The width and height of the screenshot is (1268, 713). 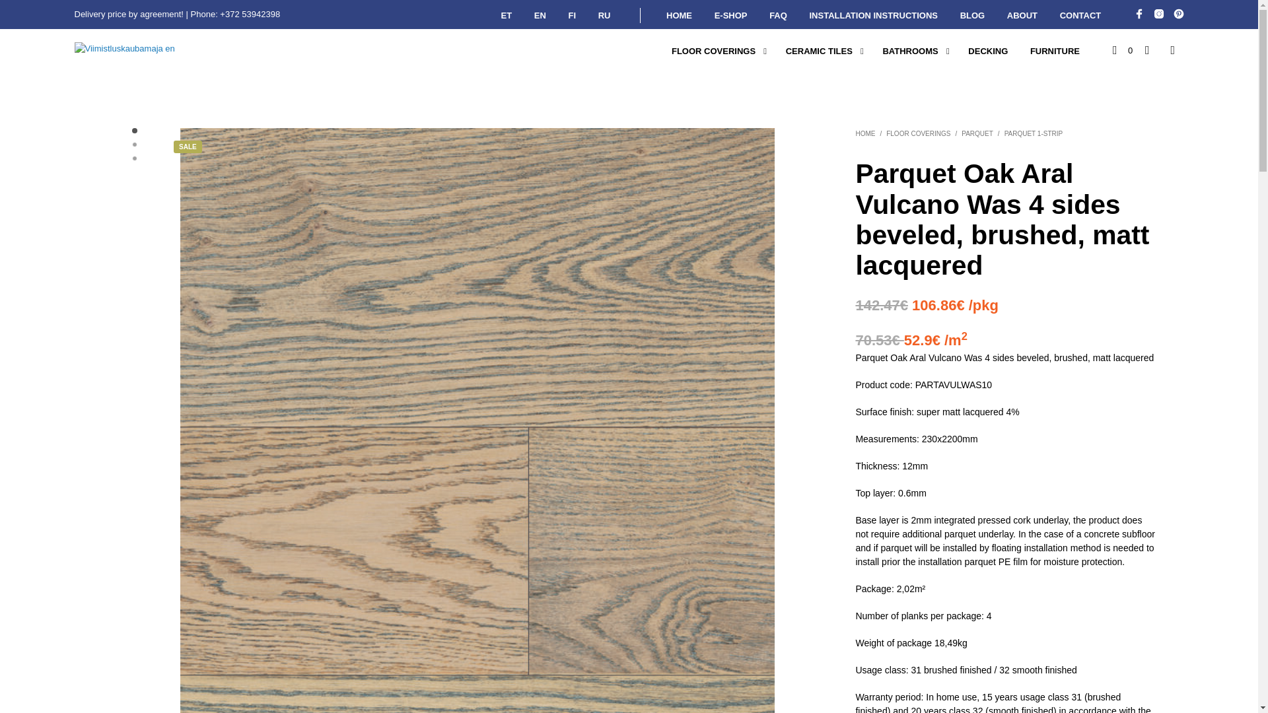 I want to click on FI, so click(x=572, y=16).